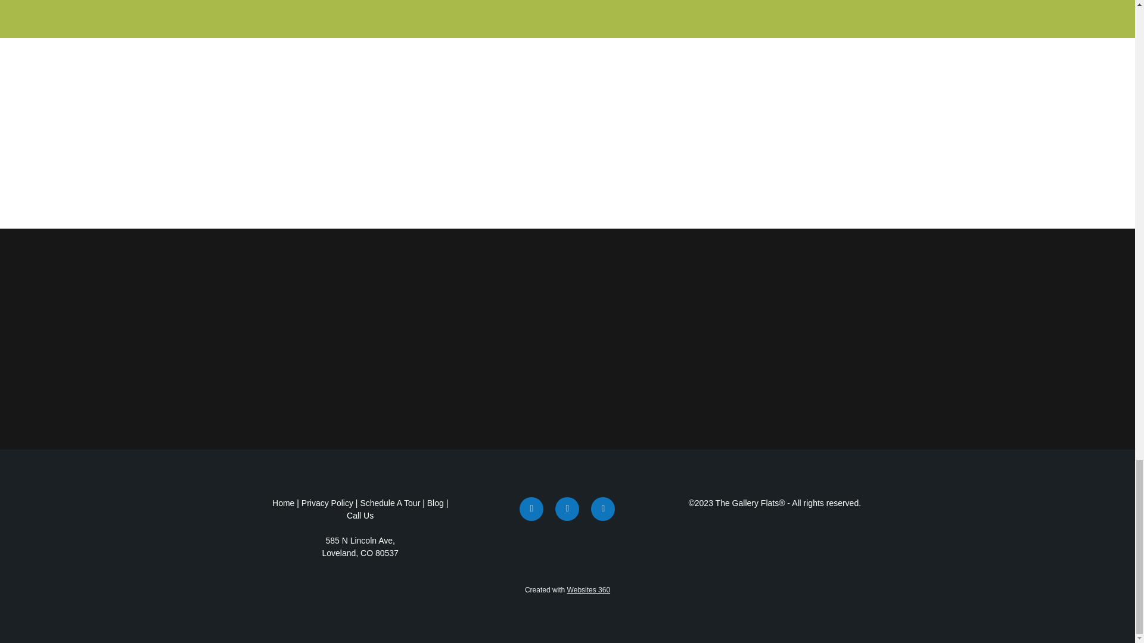 Image resolution: width=1144 pixels, height=643 pixels. Describe the element at coordinates (360, 515) in the screenshot. I see `Call Us` at that location.